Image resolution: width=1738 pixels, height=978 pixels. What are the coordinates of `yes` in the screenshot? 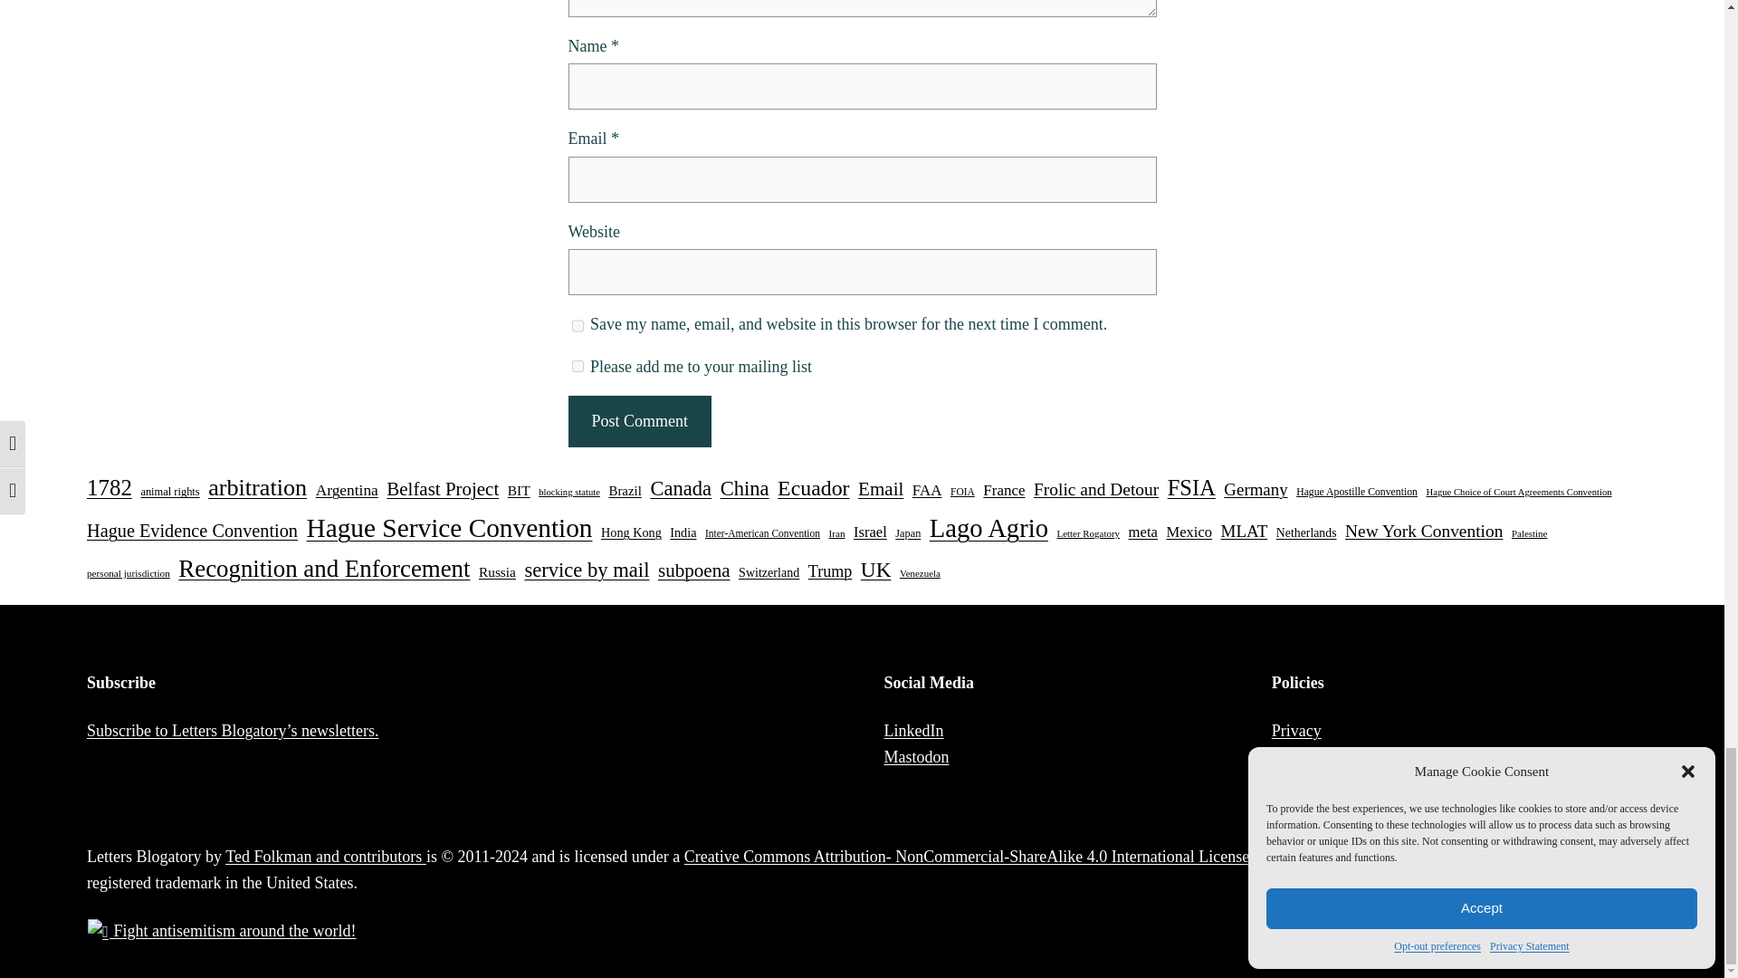 It's located at (578, 326).